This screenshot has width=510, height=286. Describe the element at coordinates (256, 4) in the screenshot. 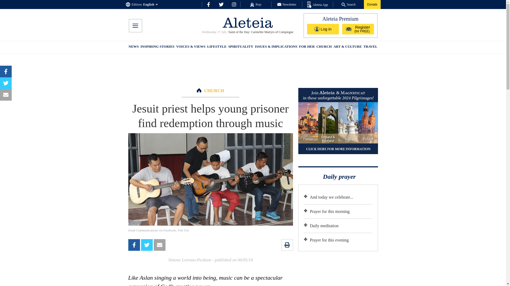

I see `Pray` at that location.